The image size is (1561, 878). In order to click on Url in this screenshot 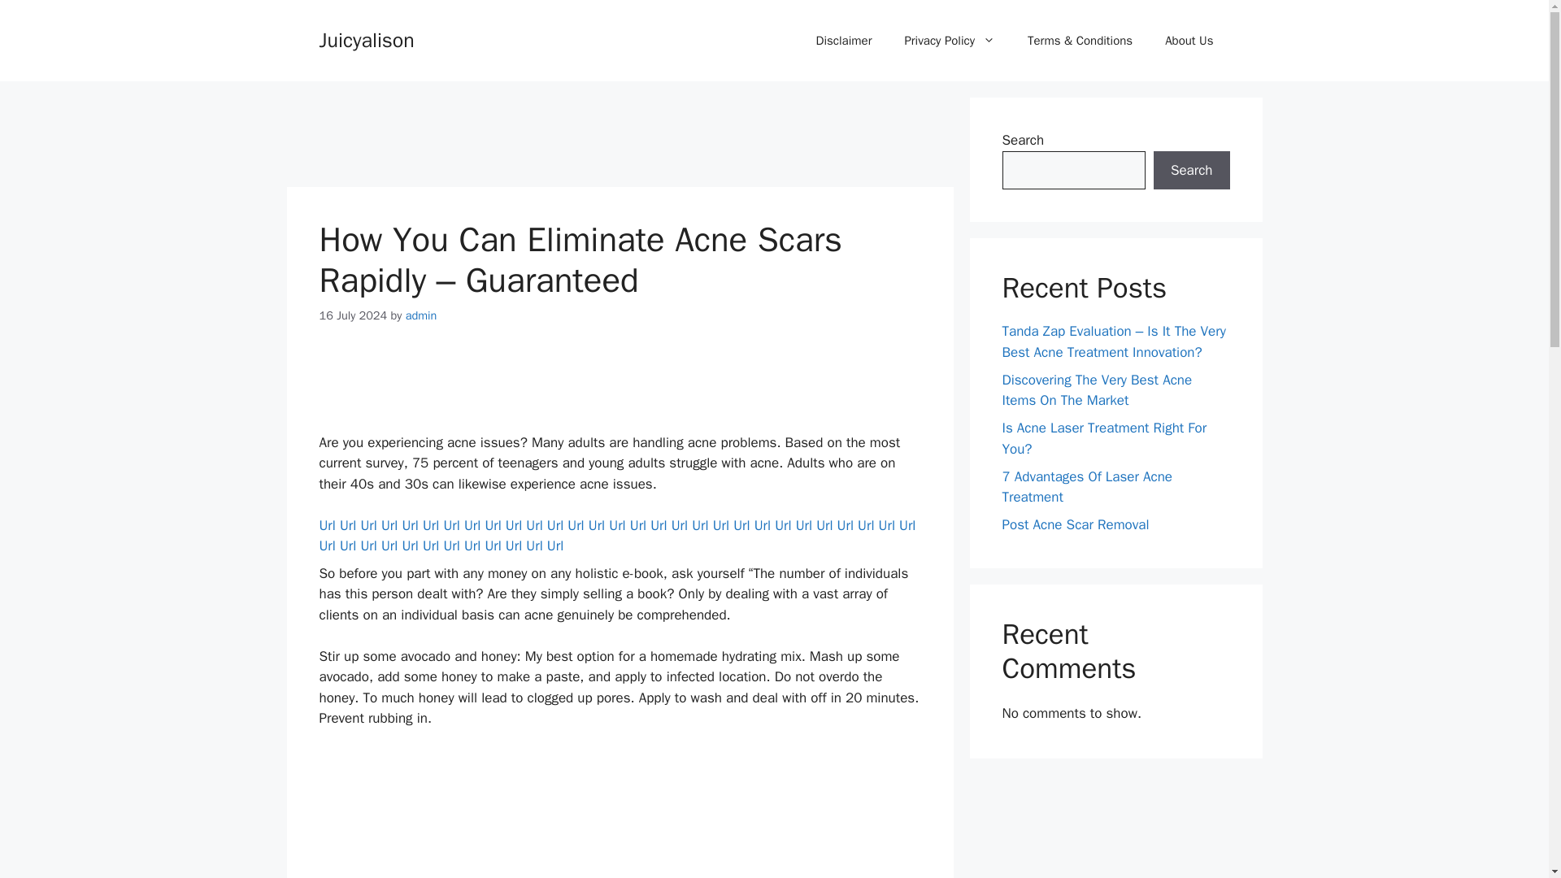, I will do `click(680, 525)`.